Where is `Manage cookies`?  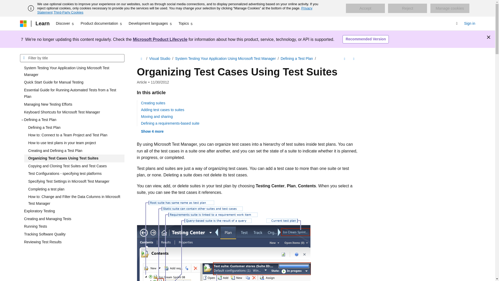
Manage cookies is located at coordinates (450, 8).